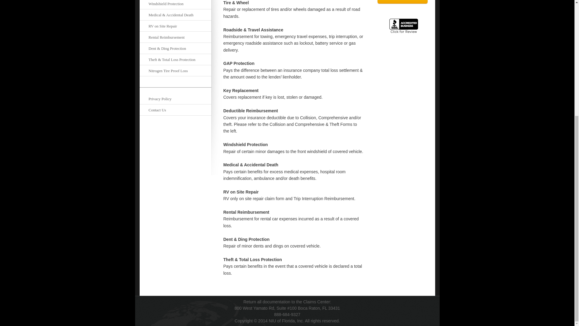 This screenshot has width=579, height=326. I want to click on Contact Us, so click(175, 110).